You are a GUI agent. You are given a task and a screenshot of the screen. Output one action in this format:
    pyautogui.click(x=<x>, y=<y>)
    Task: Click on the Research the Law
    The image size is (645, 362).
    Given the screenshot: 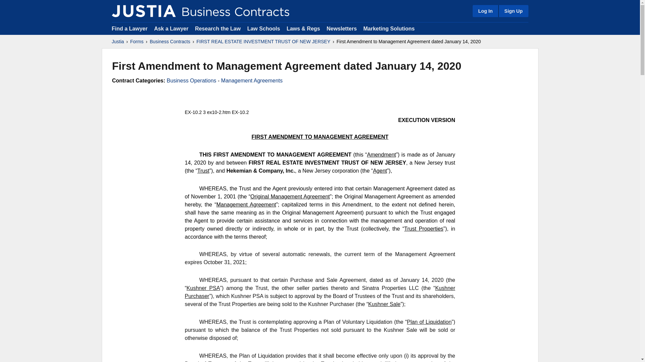 What is the action you would take?
    pyautogui.click(x=218, y=28)
    